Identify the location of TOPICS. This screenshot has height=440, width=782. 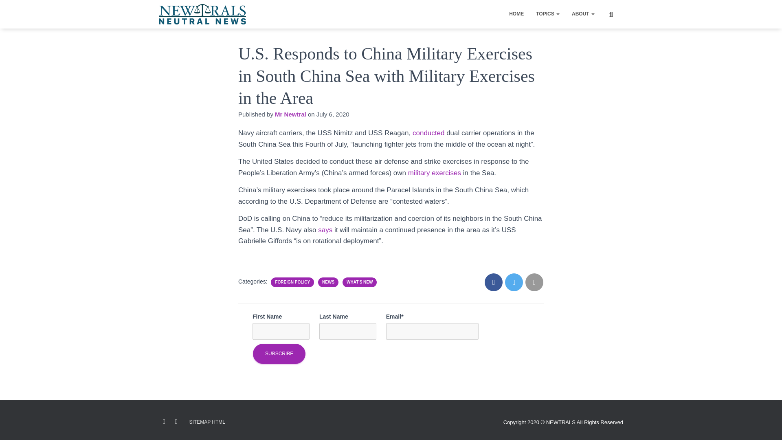
(547, 14).